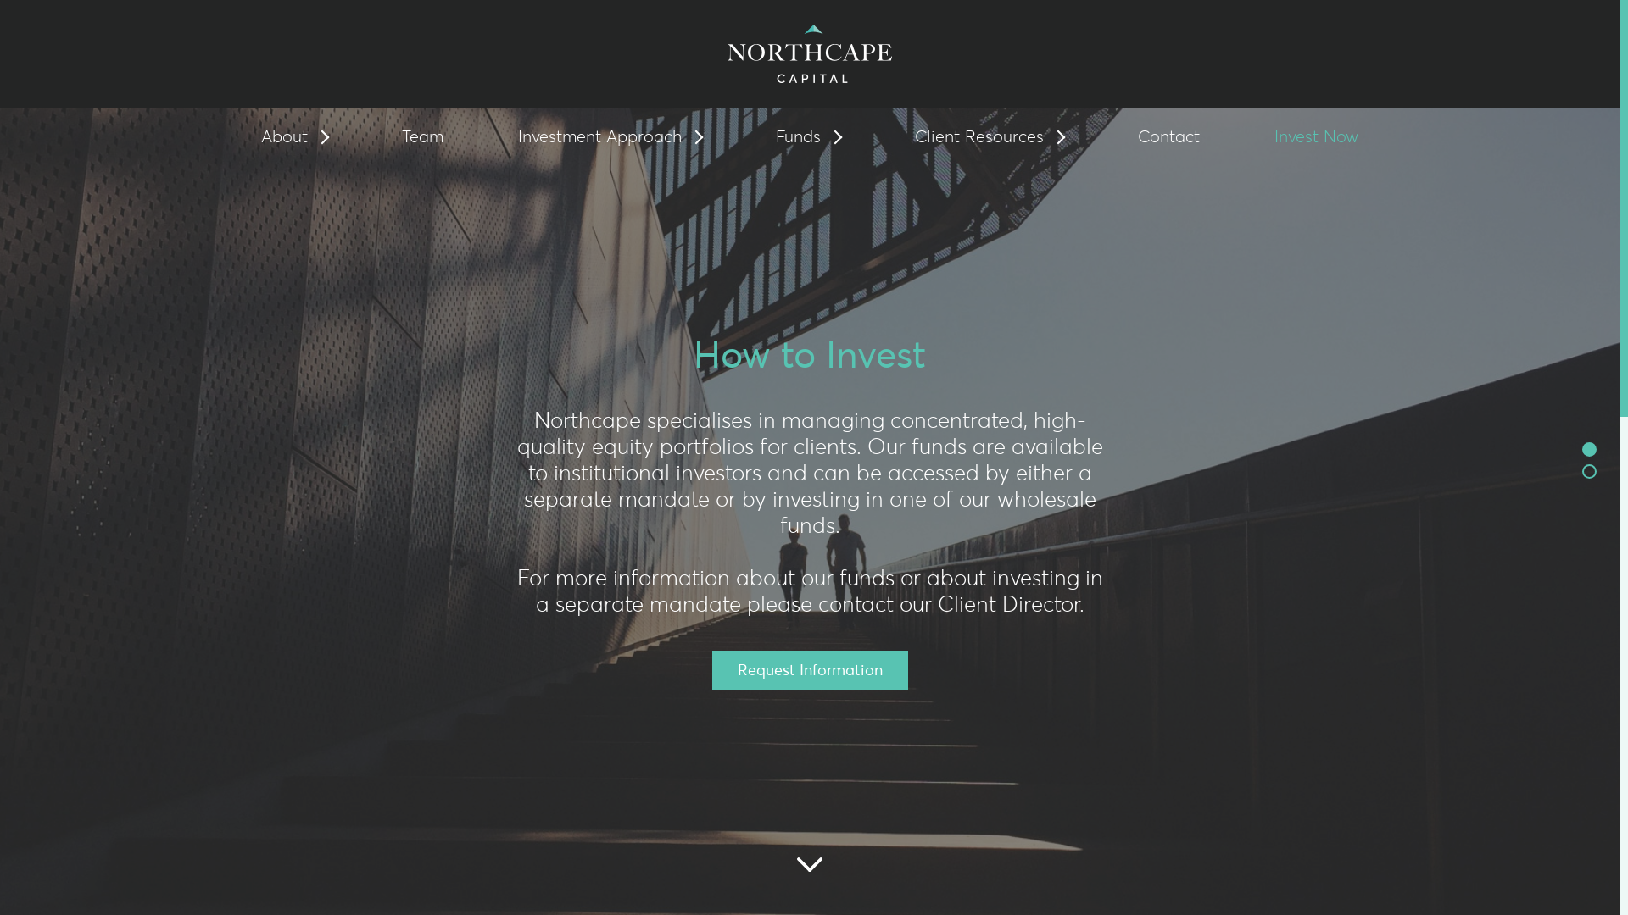 Image resolution: width=1628 pixels, height=915 pixels. What do you see at coordinates (807, 137) in the screenshot?
I see `Funds` at bounding box center [807, 137].